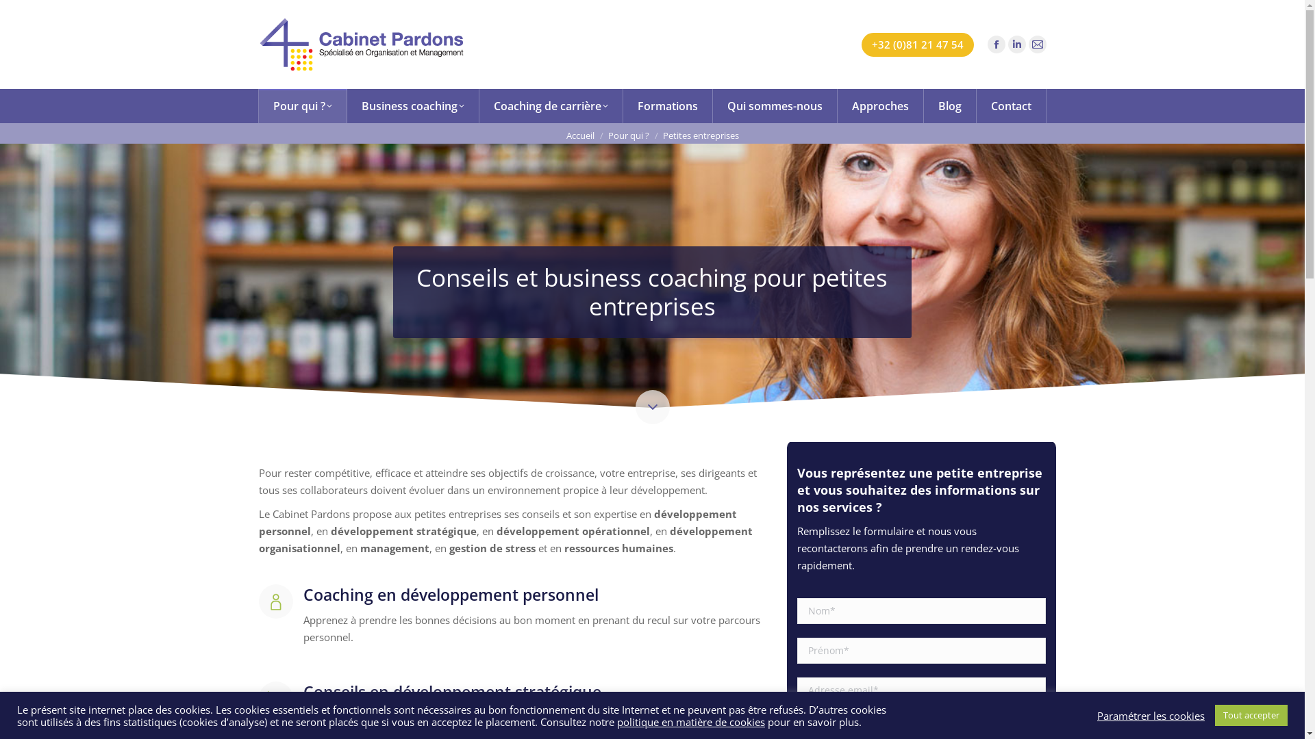 The image size is (1315, 739). I want to click on LinkedIn page opens in new window, so click(1017, 44).